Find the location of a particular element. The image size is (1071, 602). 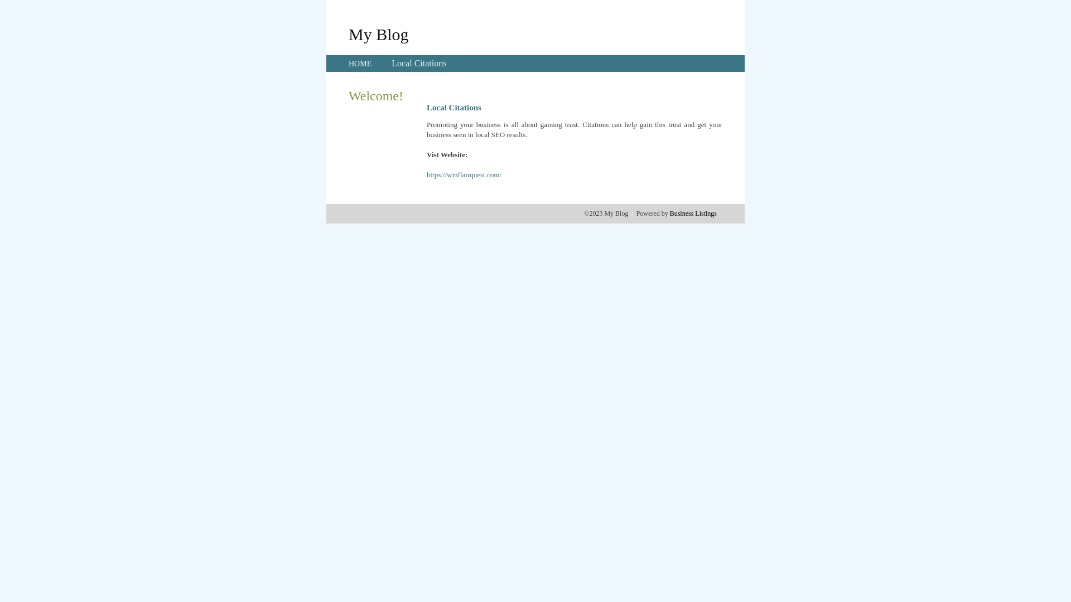

My Blog is located at coordinates (379, 34).